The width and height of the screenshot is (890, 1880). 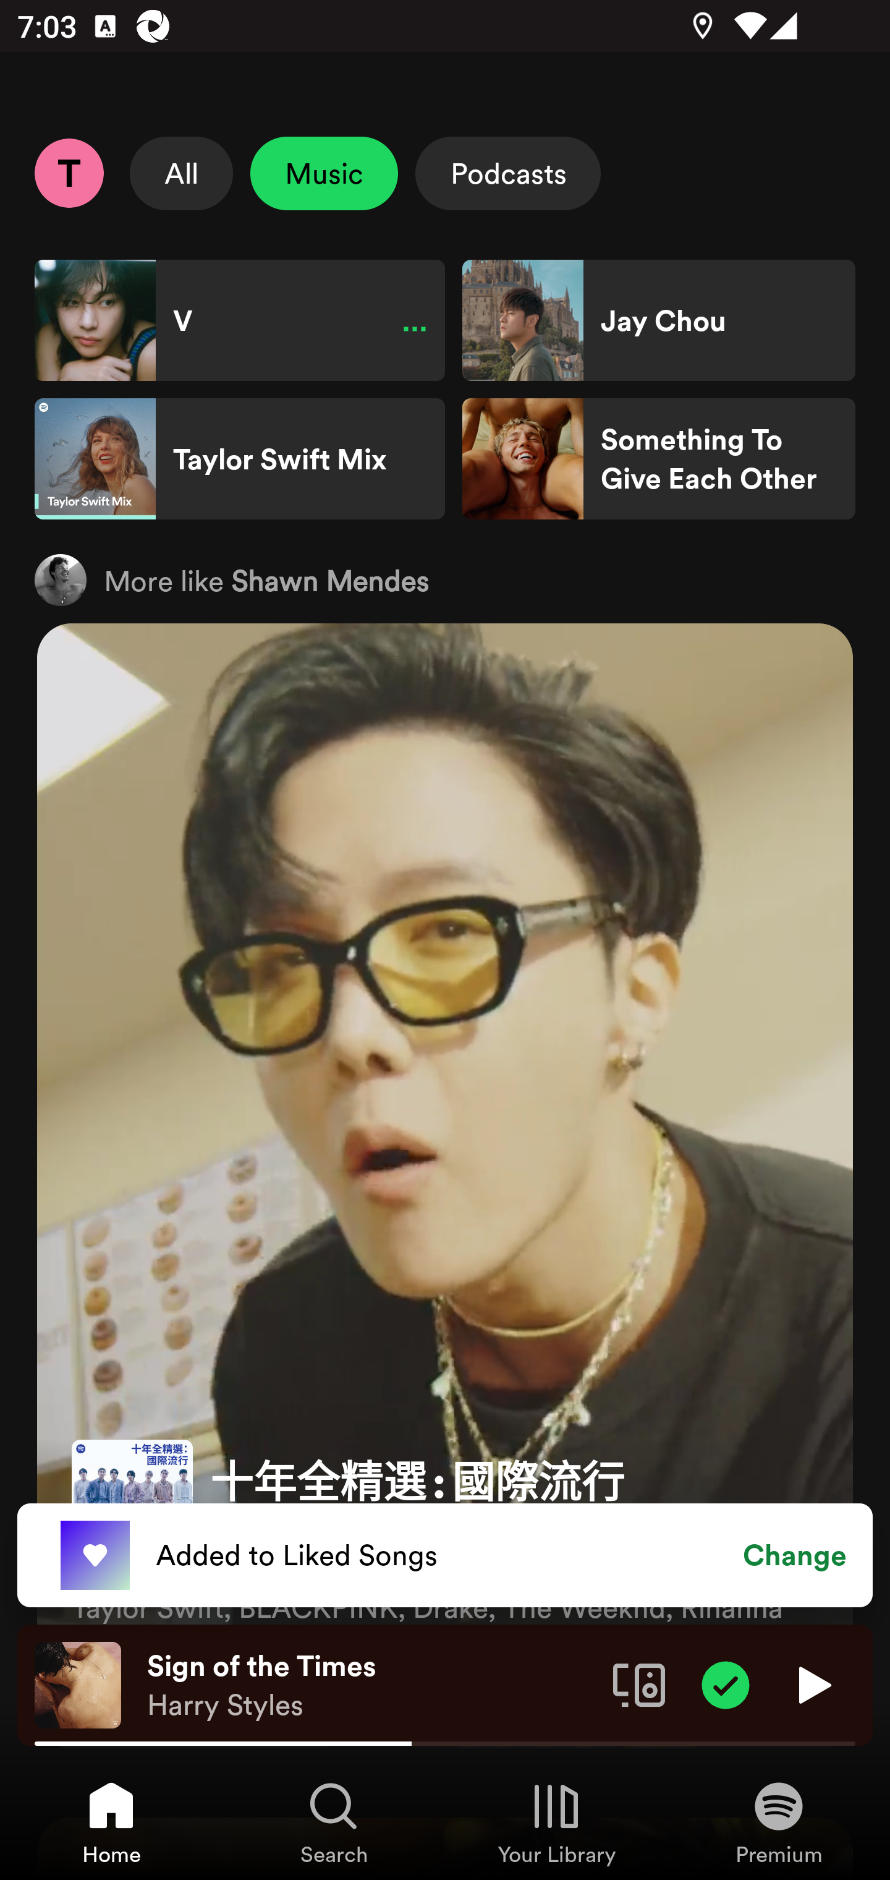 What do you see at coordinates (182, 173) in the screenshot?
I see `All Select All` at bounding box center [182, 173].